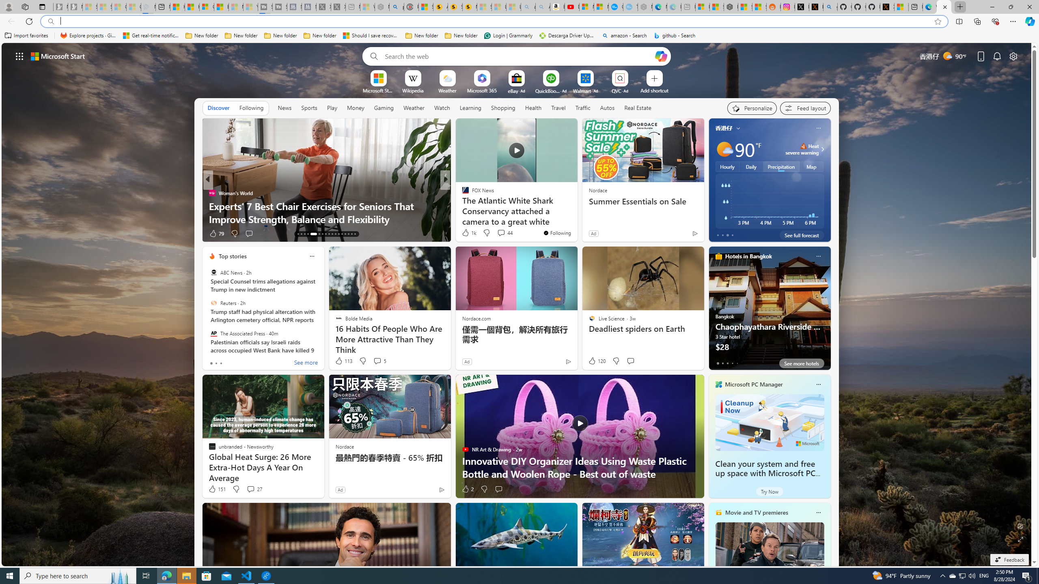 Image resolution: width=1039 pixels, height=584 pixels. What do you see at coordinates (10, 21) in the screenshot?
I see `Back` at bounding box center [10, 21].